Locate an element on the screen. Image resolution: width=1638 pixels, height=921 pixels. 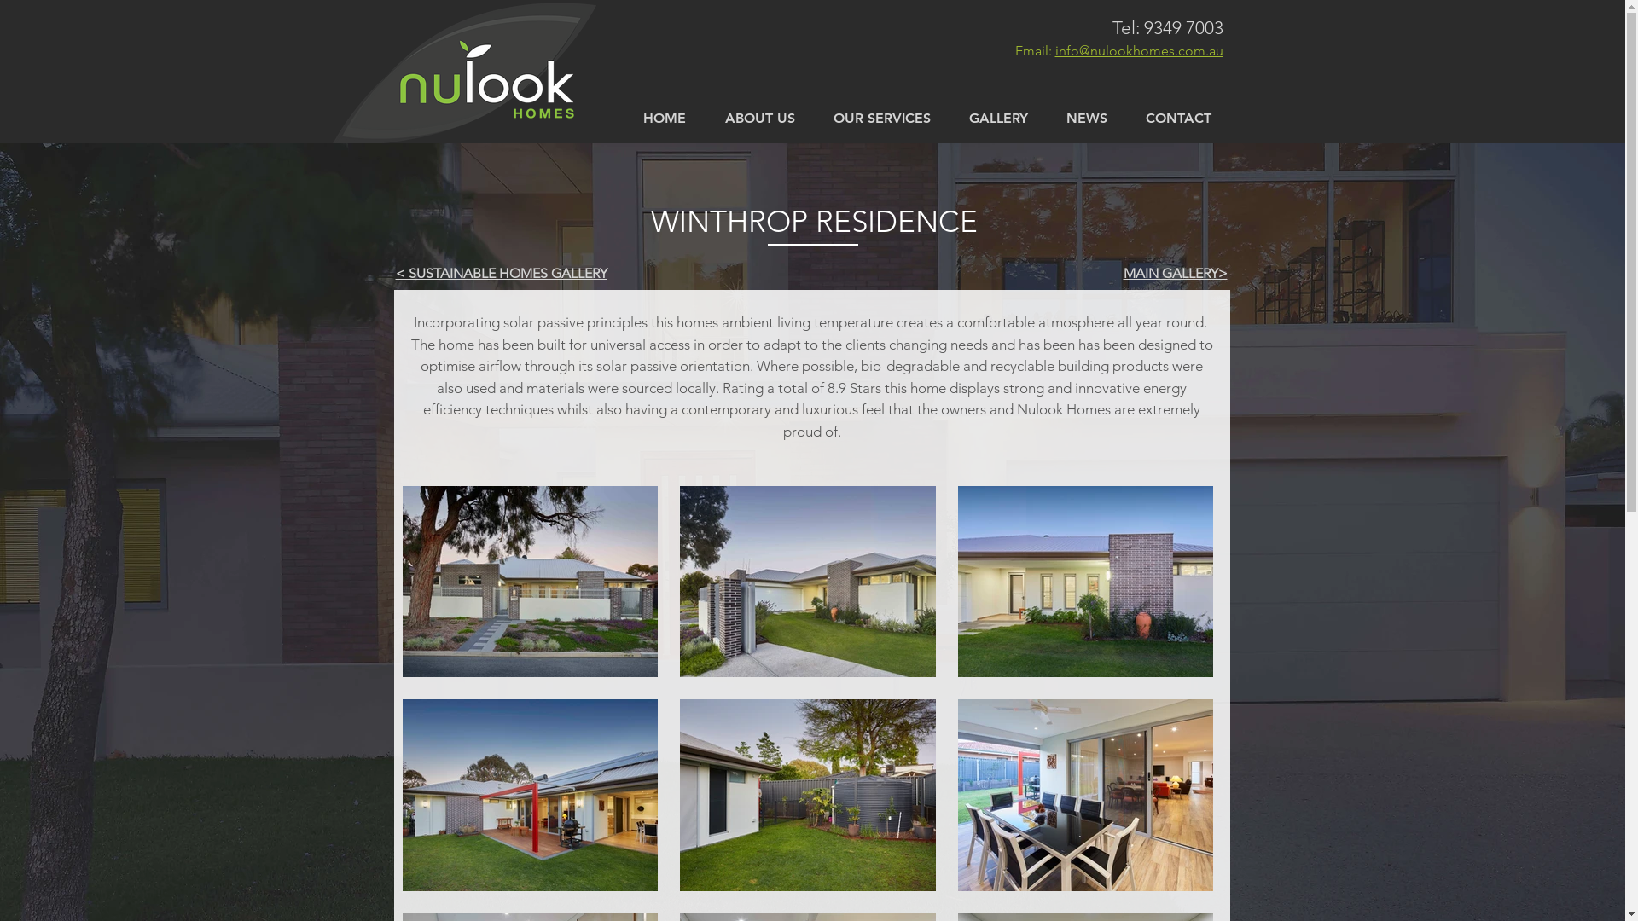
info@nulookhomes.com.au is located at coordinates (1138, 51).